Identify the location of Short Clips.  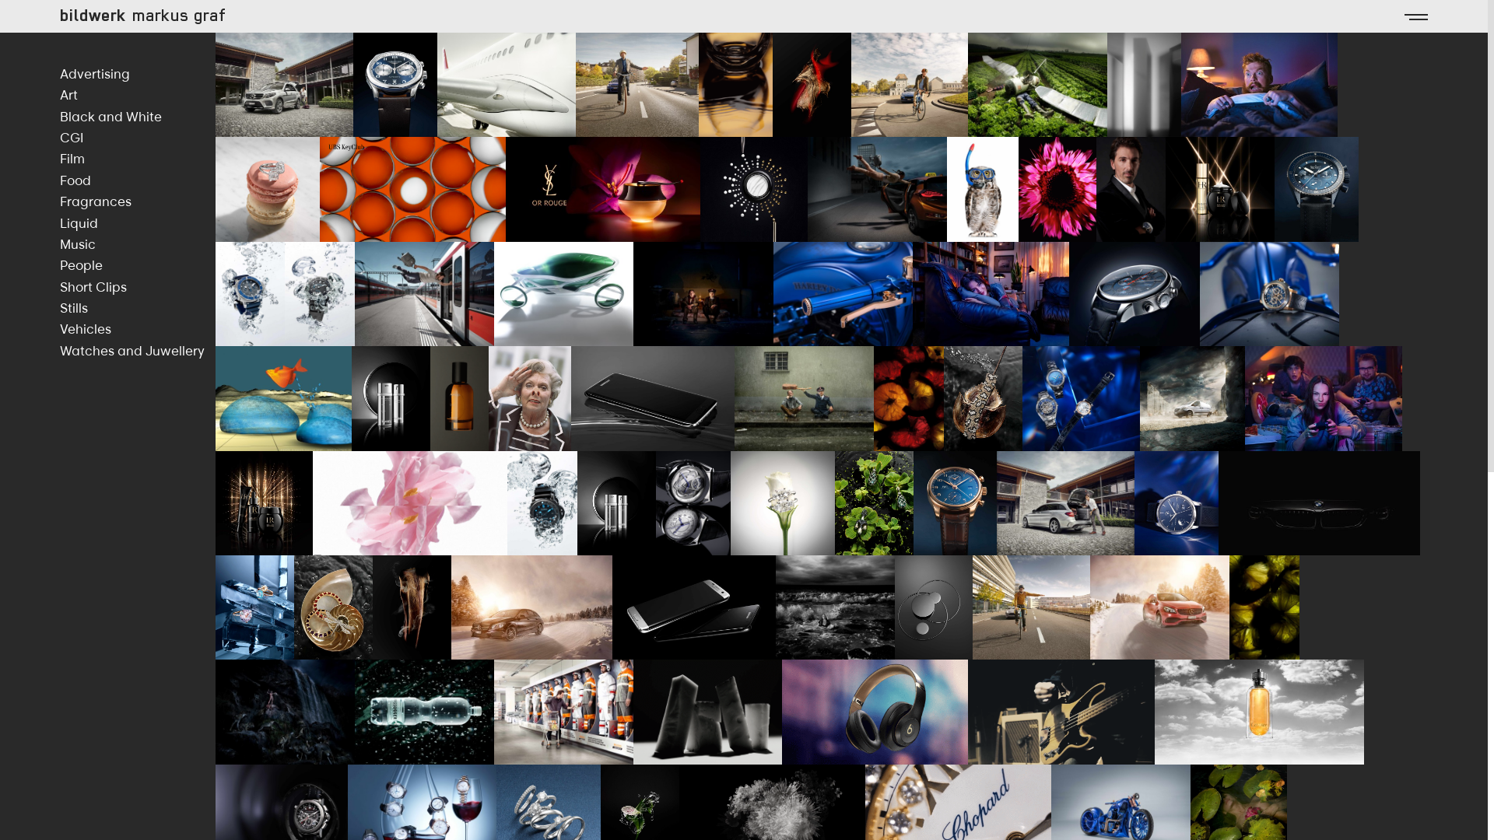
(138, 287).